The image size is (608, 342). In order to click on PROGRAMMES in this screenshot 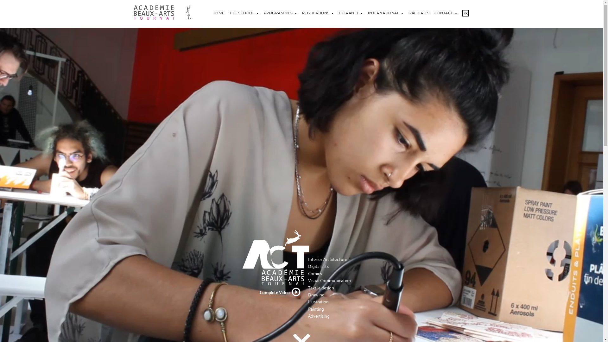, I will do `click(281, 9)`.